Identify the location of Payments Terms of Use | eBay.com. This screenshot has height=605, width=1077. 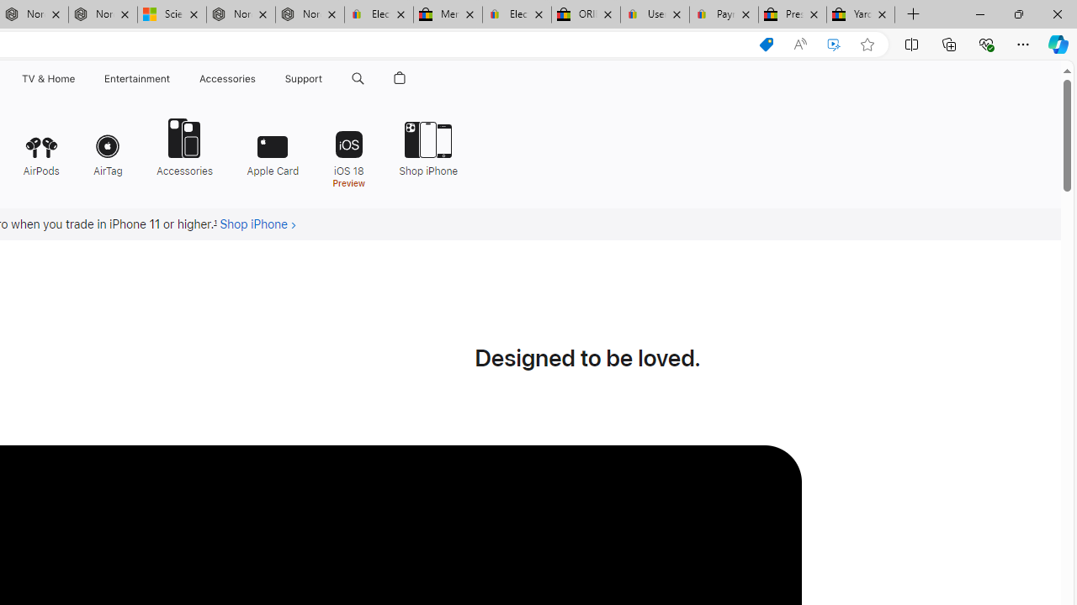
(724, 15).